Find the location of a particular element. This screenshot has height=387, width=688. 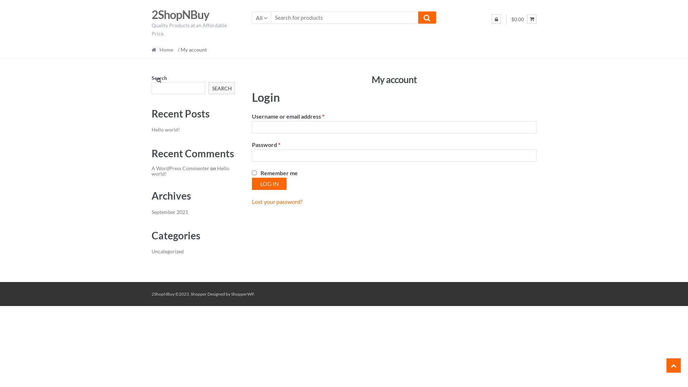

LOG IN is located at coordinates (269, 184).